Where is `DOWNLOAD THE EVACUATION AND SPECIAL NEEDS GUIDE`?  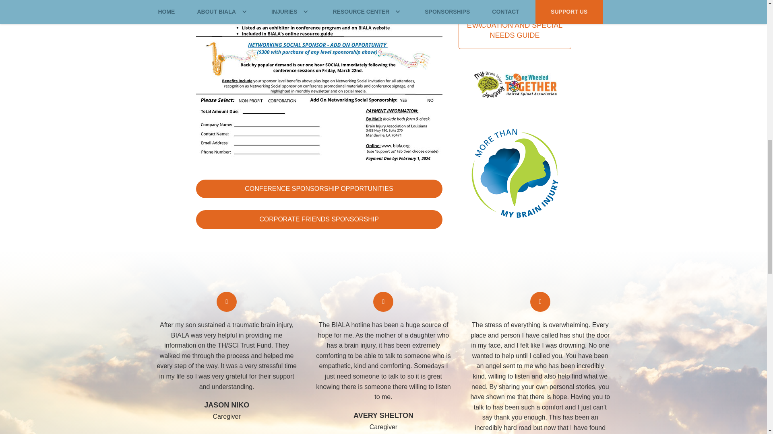
DOWNLOAD THE EVACUATION AND SPECIAL NEEDS GUIDE is located at coordinates (515, 25).